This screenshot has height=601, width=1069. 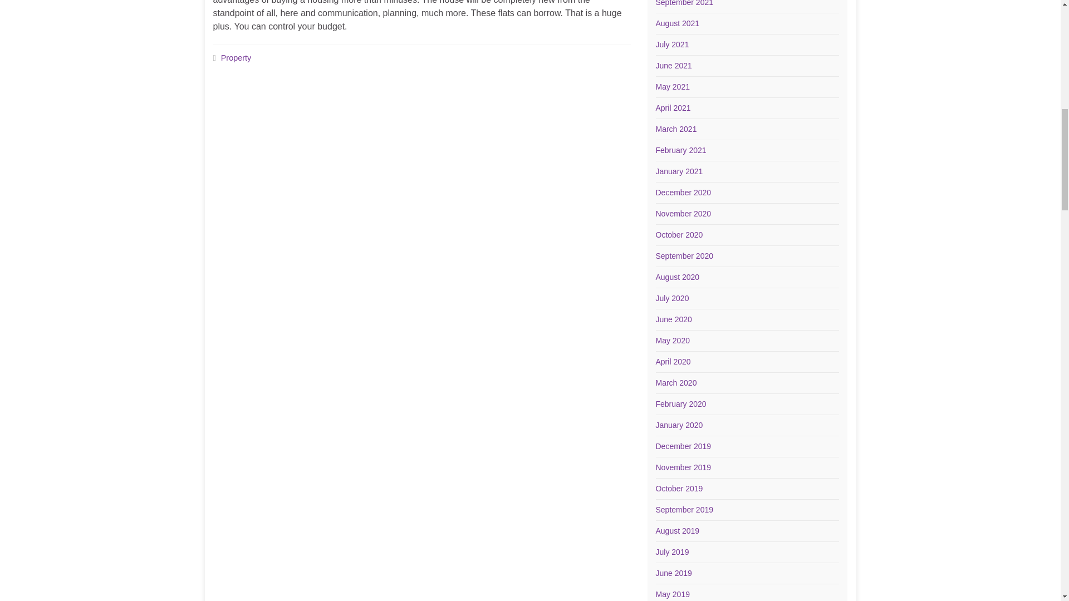 I want to click on June 2021, so click(x=674, y=66).